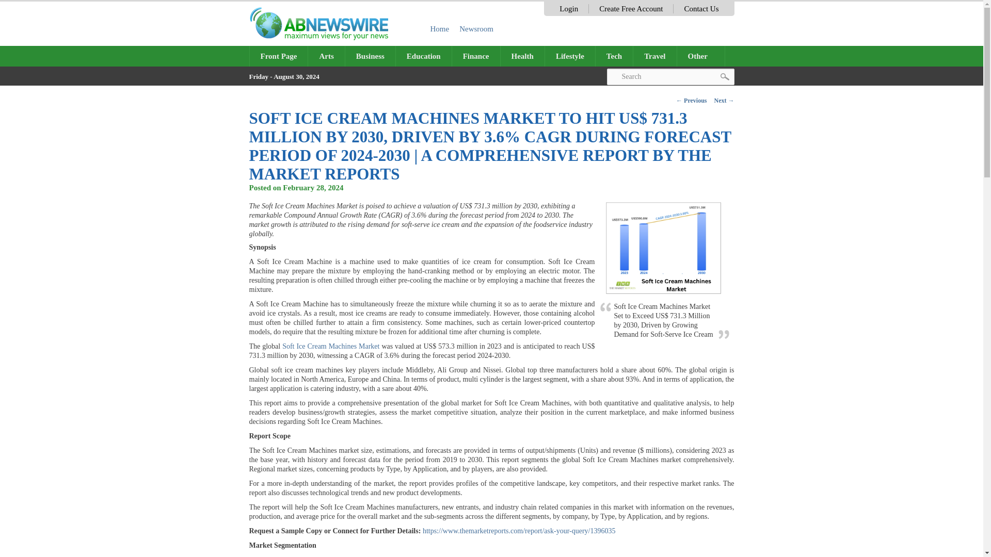 Image resolution: width=991 pixels, height=557 pixels. Describe the element at coordinates (570, 56) in the screenshot. I see `Lifestyle` at that location.